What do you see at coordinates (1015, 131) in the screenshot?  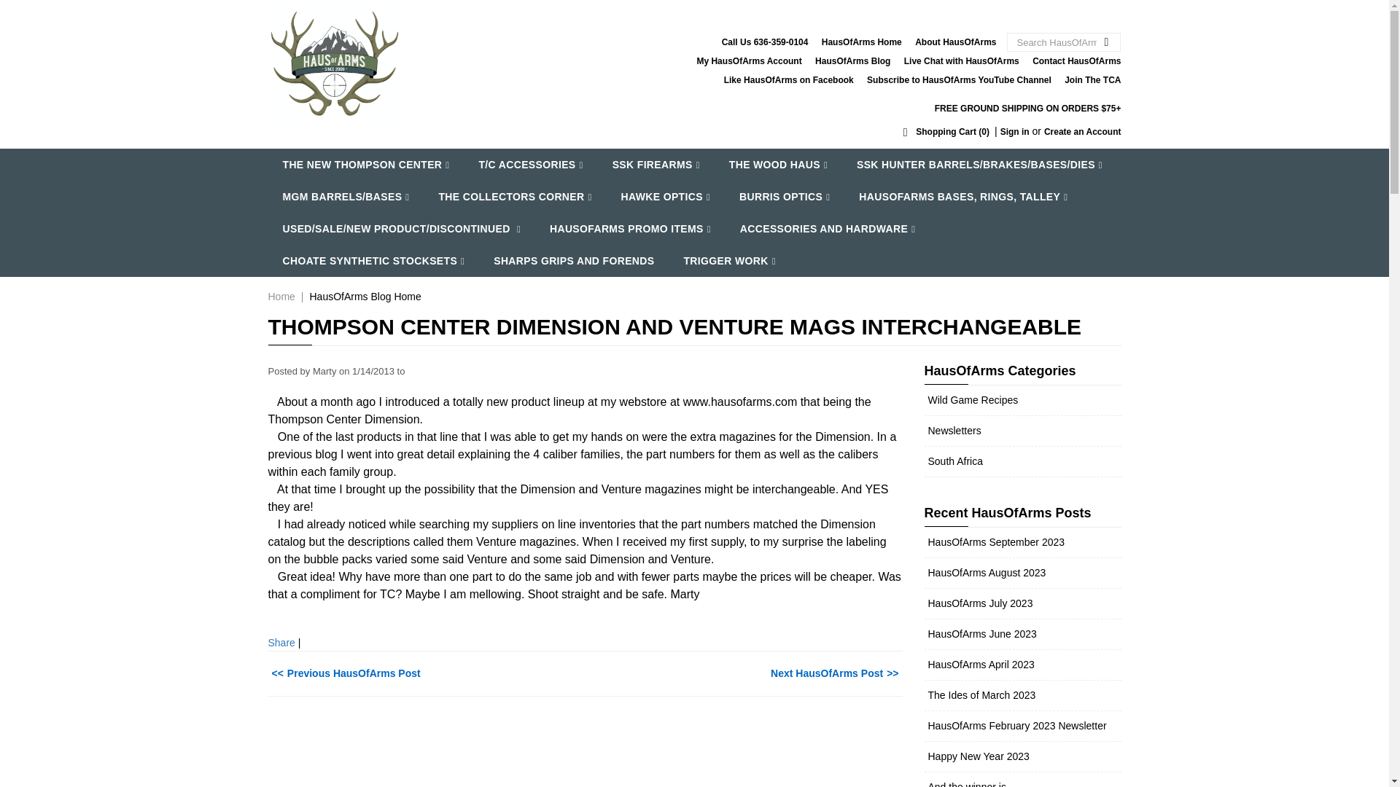 I see `Sign in` at bounding box center [1015, 131].